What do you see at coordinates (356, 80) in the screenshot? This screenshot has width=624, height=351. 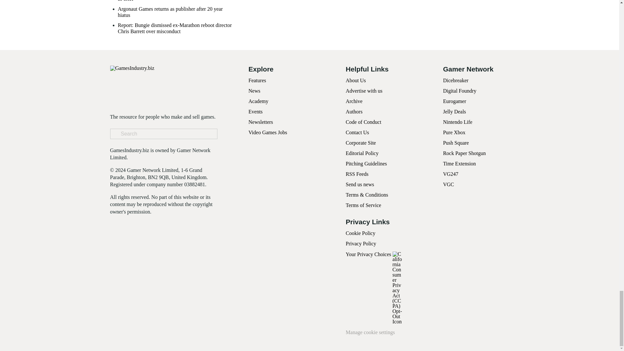 I see `About Us` at bounding box center [356, 80].